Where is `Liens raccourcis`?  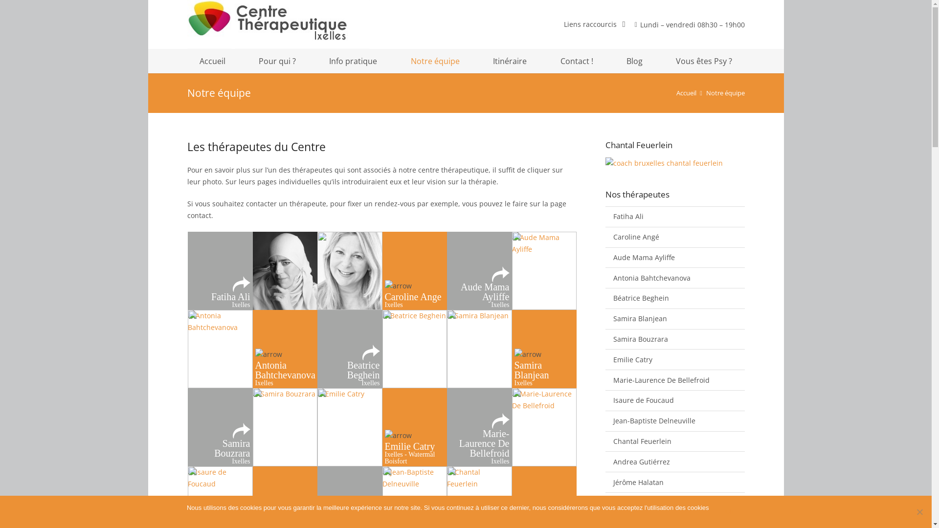 Liens raccourcis is located at coordinates (595, 24).